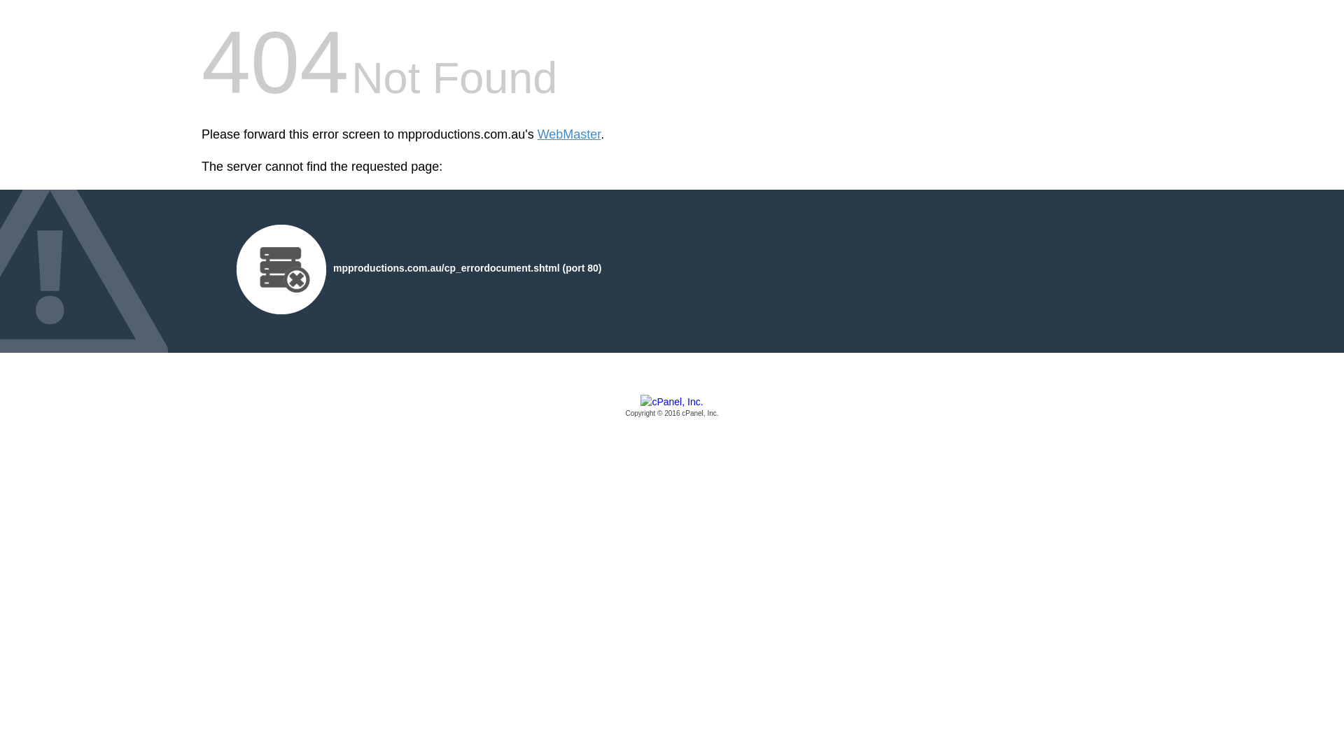 This screenshot has width=1344, height=756. Describe the element at coordinates (570, 134) in the screenshot. I see `WebMaster` at that location.